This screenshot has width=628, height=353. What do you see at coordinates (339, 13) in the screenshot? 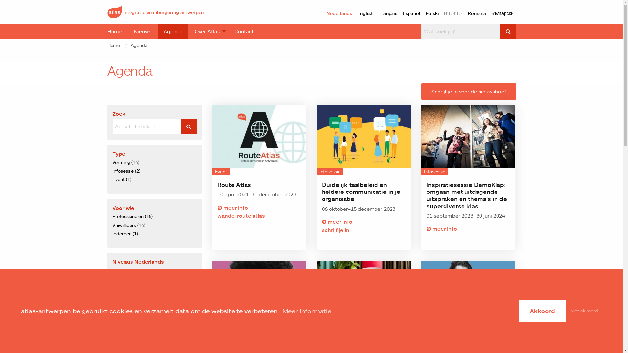
I see `Nederlands` at bounding box center [339, 13].